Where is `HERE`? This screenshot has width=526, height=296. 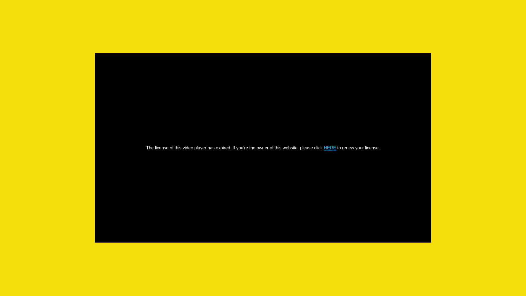
HERE is located at coordinates (330, 148).